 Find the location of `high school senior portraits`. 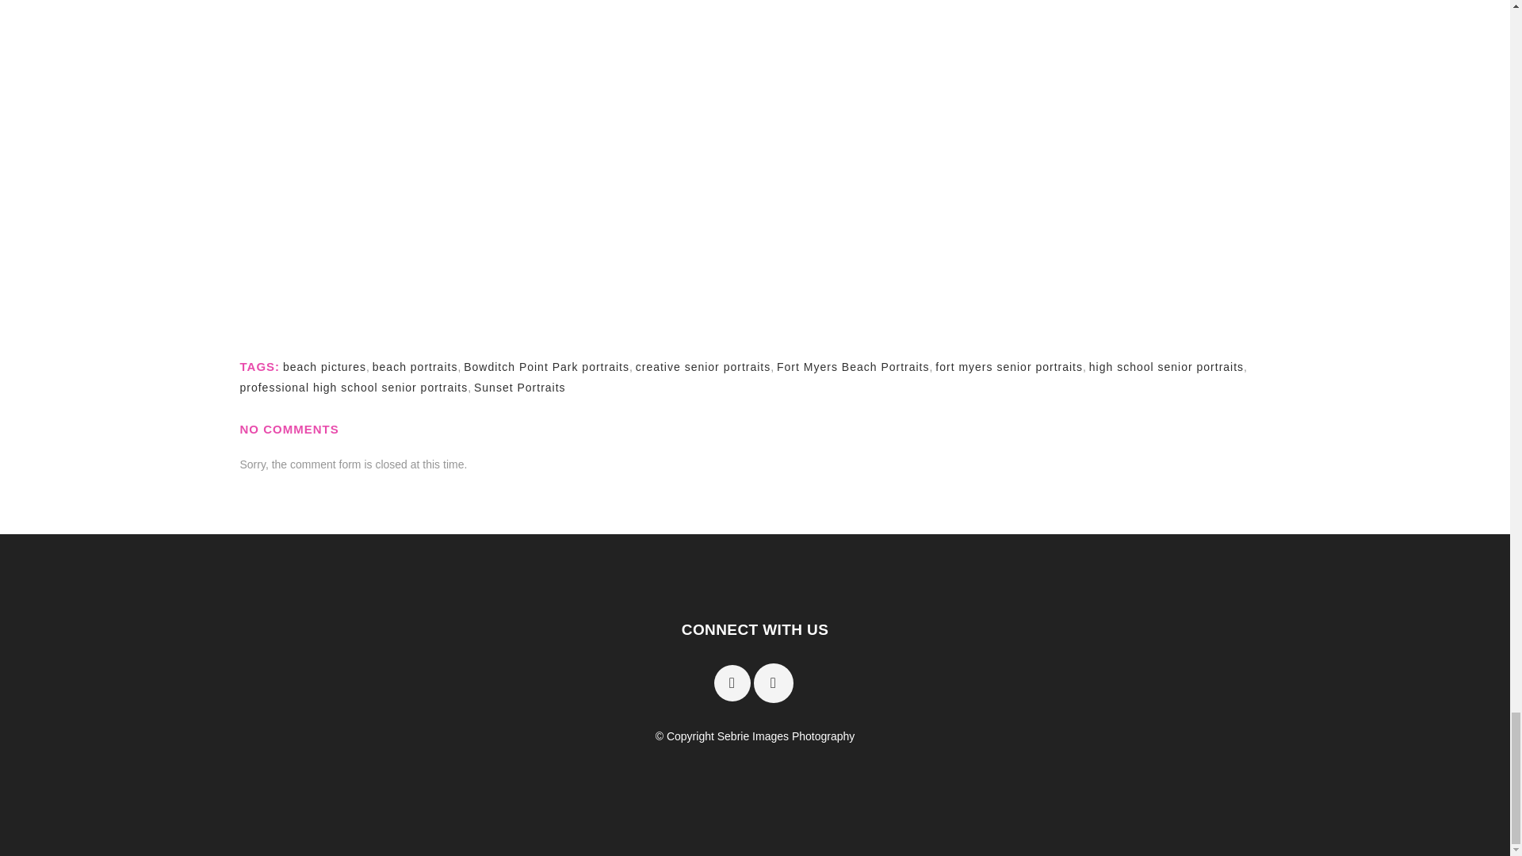

high school senior portraits is located at coordinates (1166, 366).